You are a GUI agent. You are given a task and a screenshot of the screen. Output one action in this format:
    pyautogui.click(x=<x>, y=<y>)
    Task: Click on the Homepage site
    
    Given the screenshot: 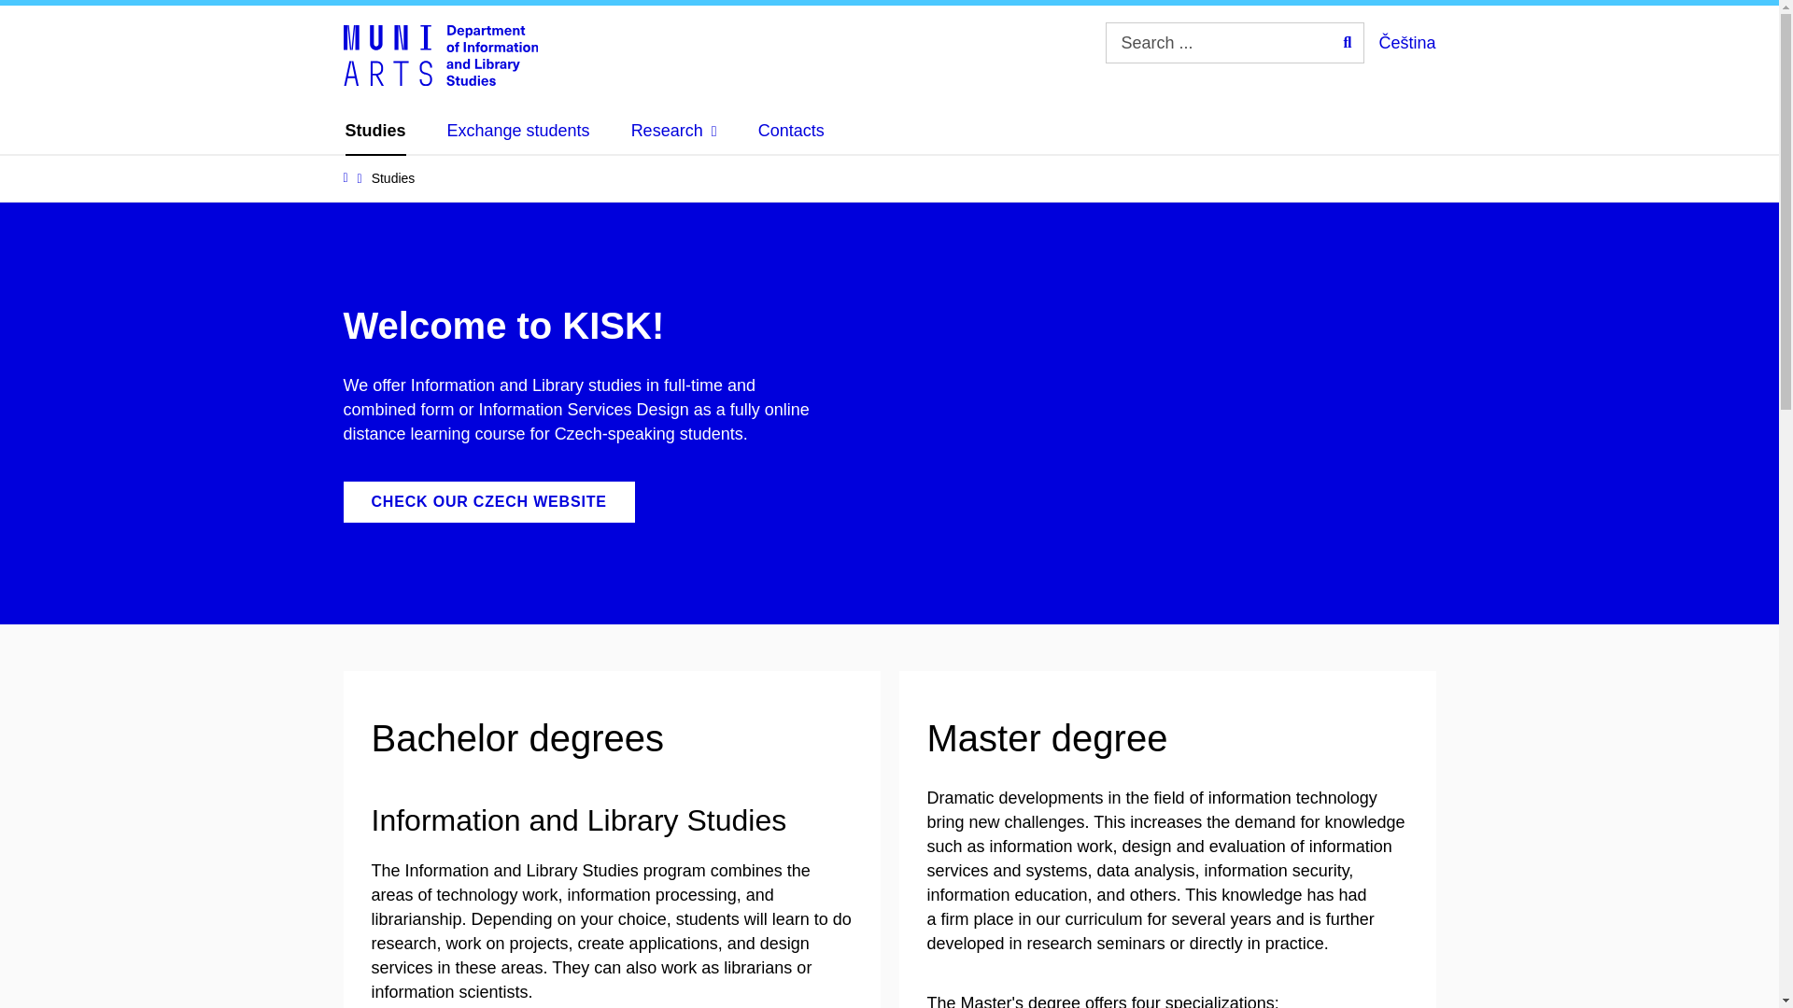 What is the action you would take?
    pyautogui.click(x=441, y=53)
    